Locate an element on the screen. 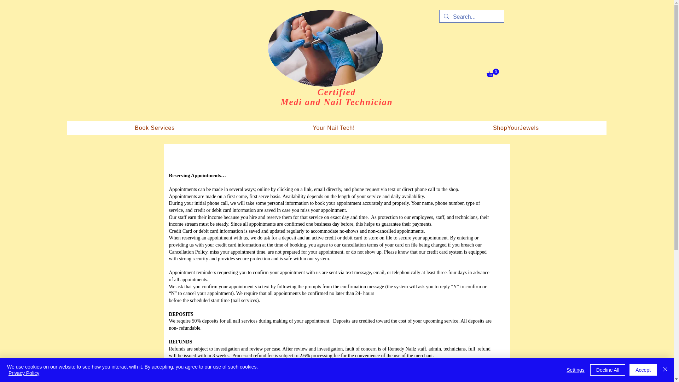  Book Services is located at coordinates (155, 128).